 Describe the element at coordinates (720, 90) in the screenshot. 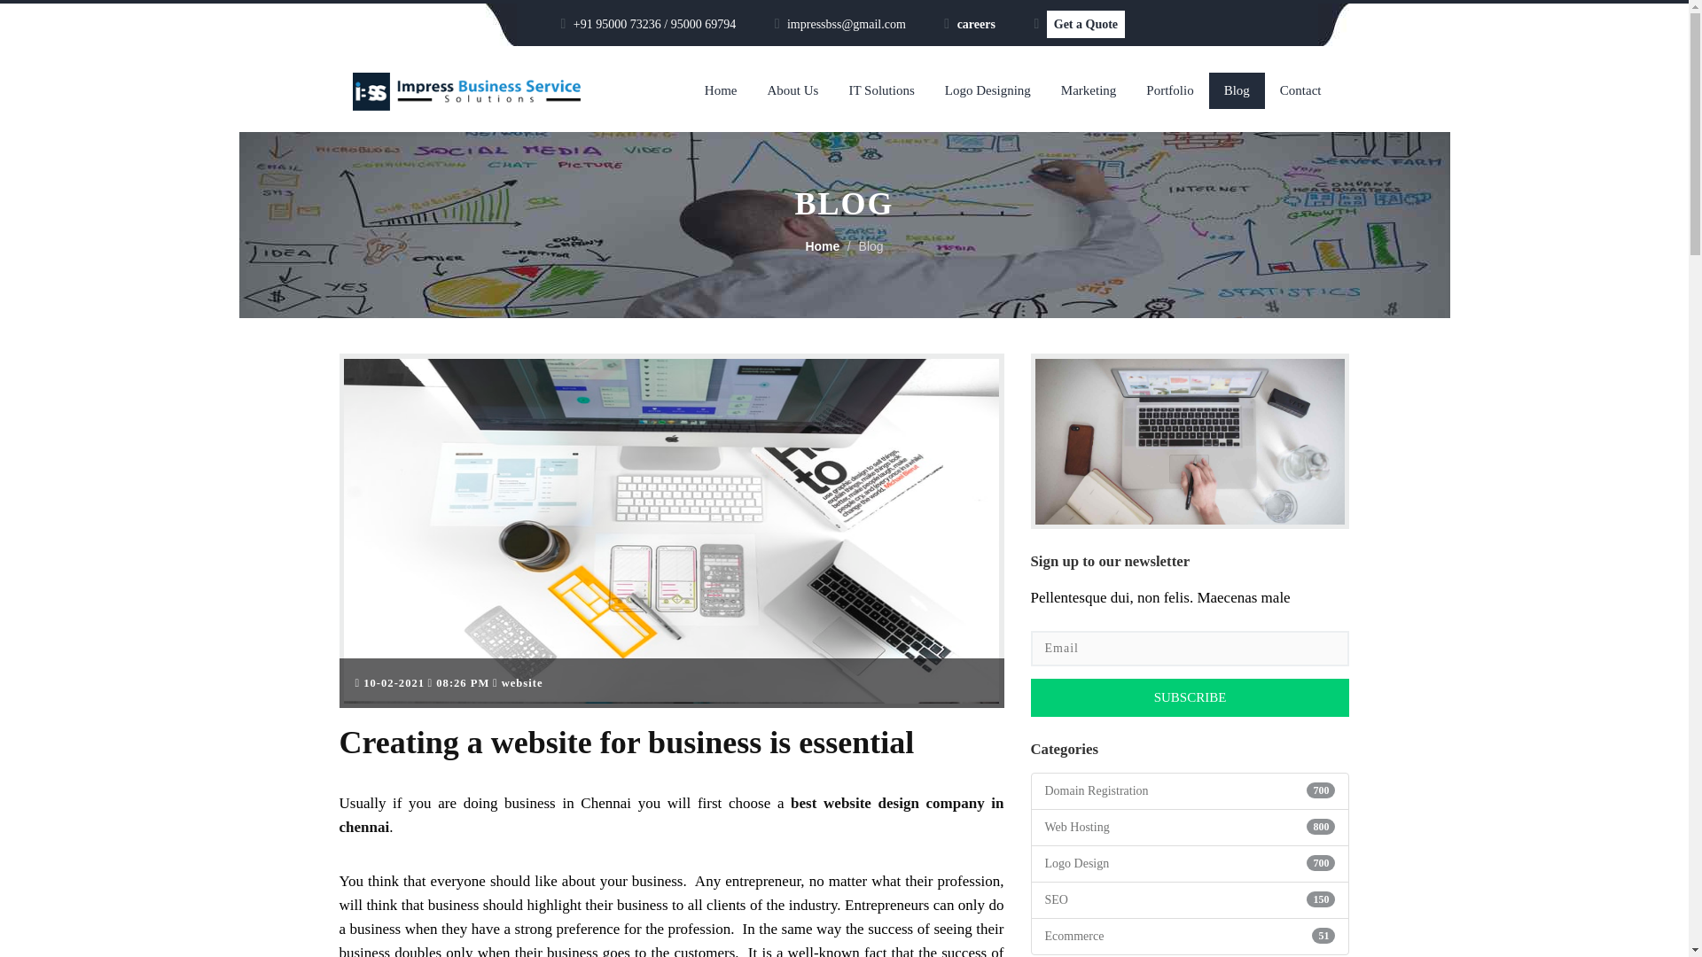

I see `Home` at that location.